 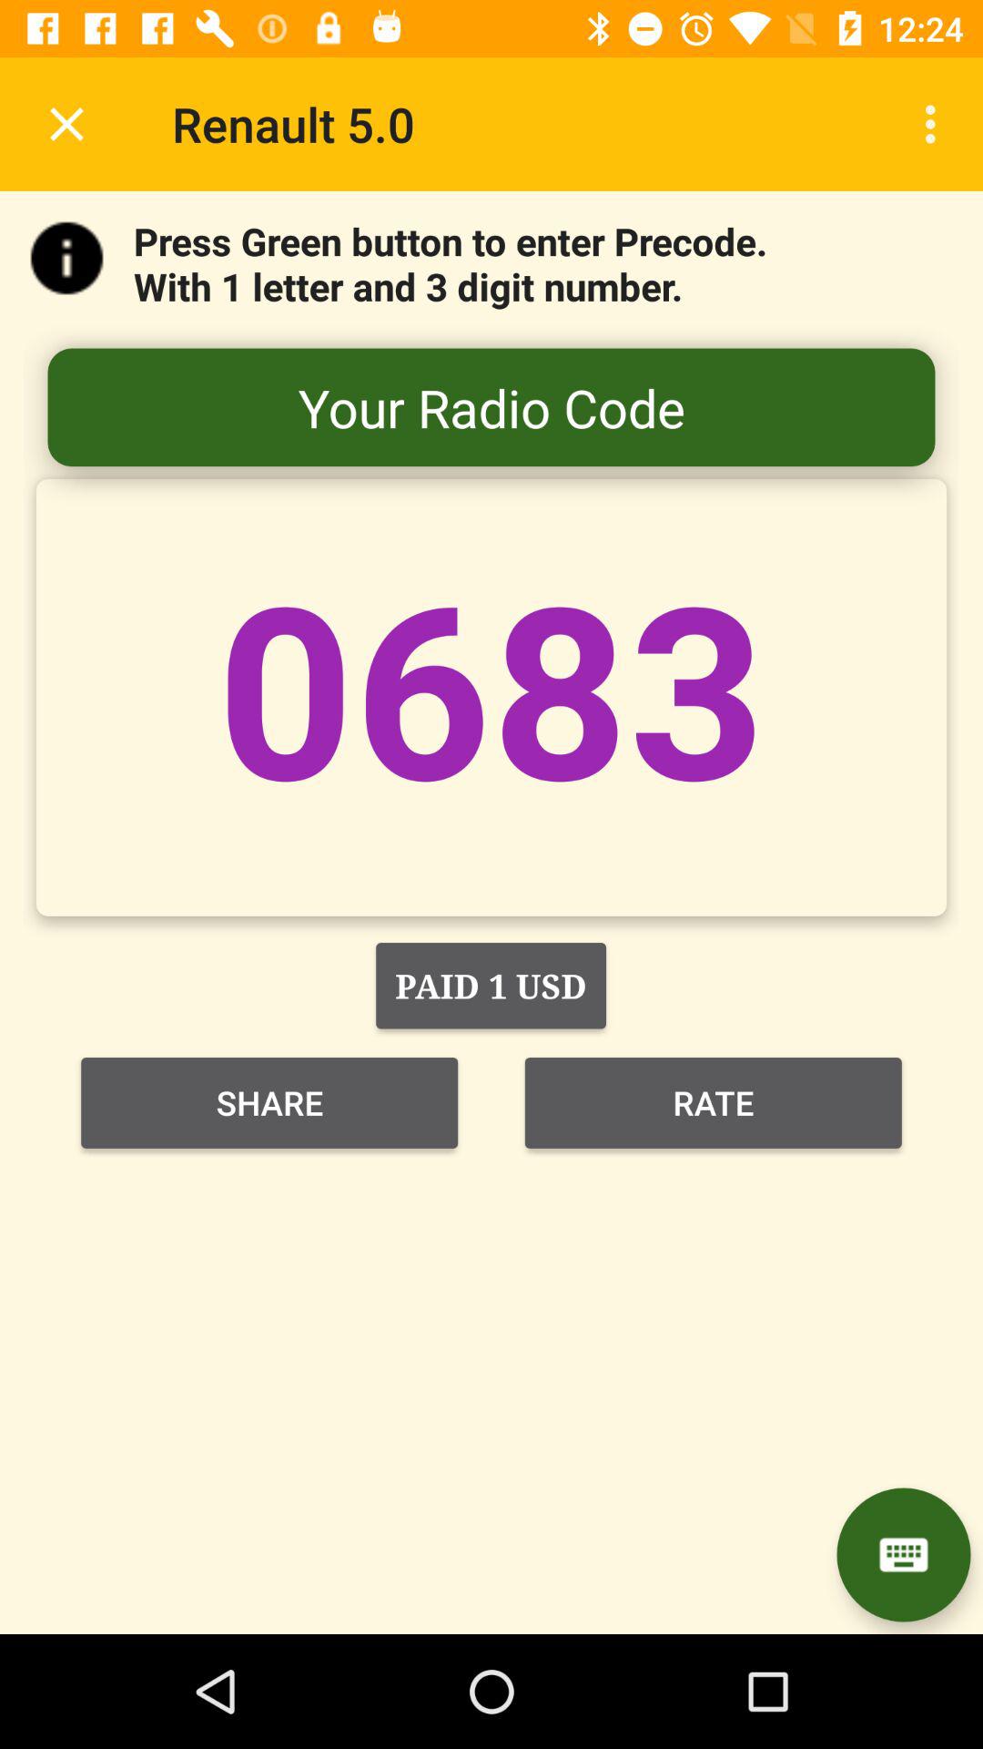 What do you see at coordinates (66, 124) in the screenshot?
I see `launch item next to the renault 5.0` at bounding box center [66, 124].